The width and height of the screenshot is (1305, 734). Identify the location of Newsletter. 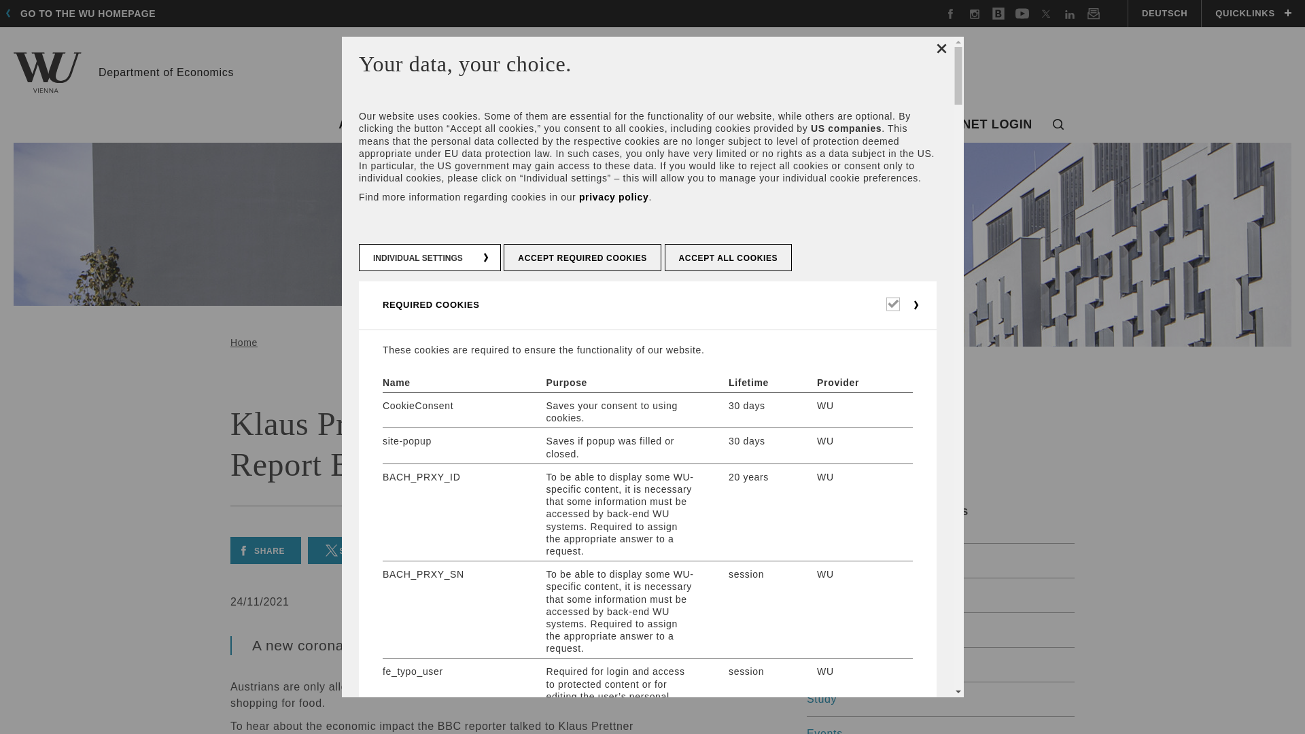
(1093, 12).